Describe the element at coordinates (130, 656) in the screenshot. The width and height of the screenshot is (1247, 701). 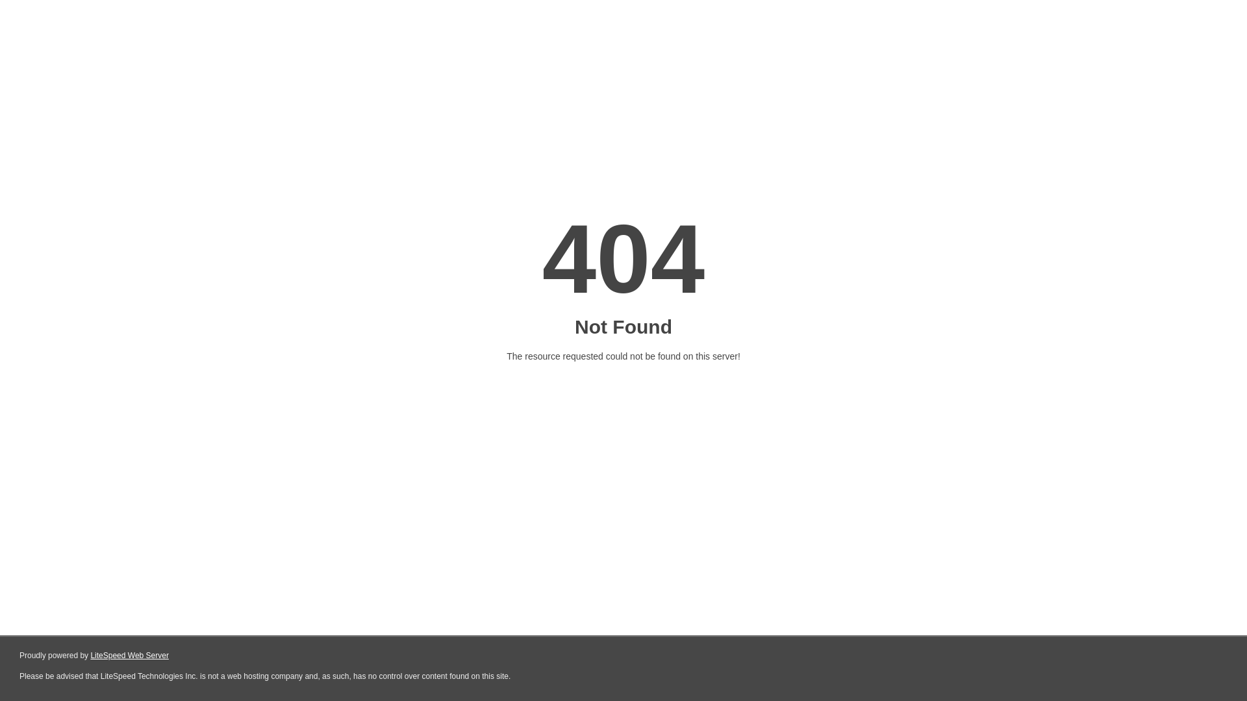
I see `LiteSpeed Web Server` at that location.